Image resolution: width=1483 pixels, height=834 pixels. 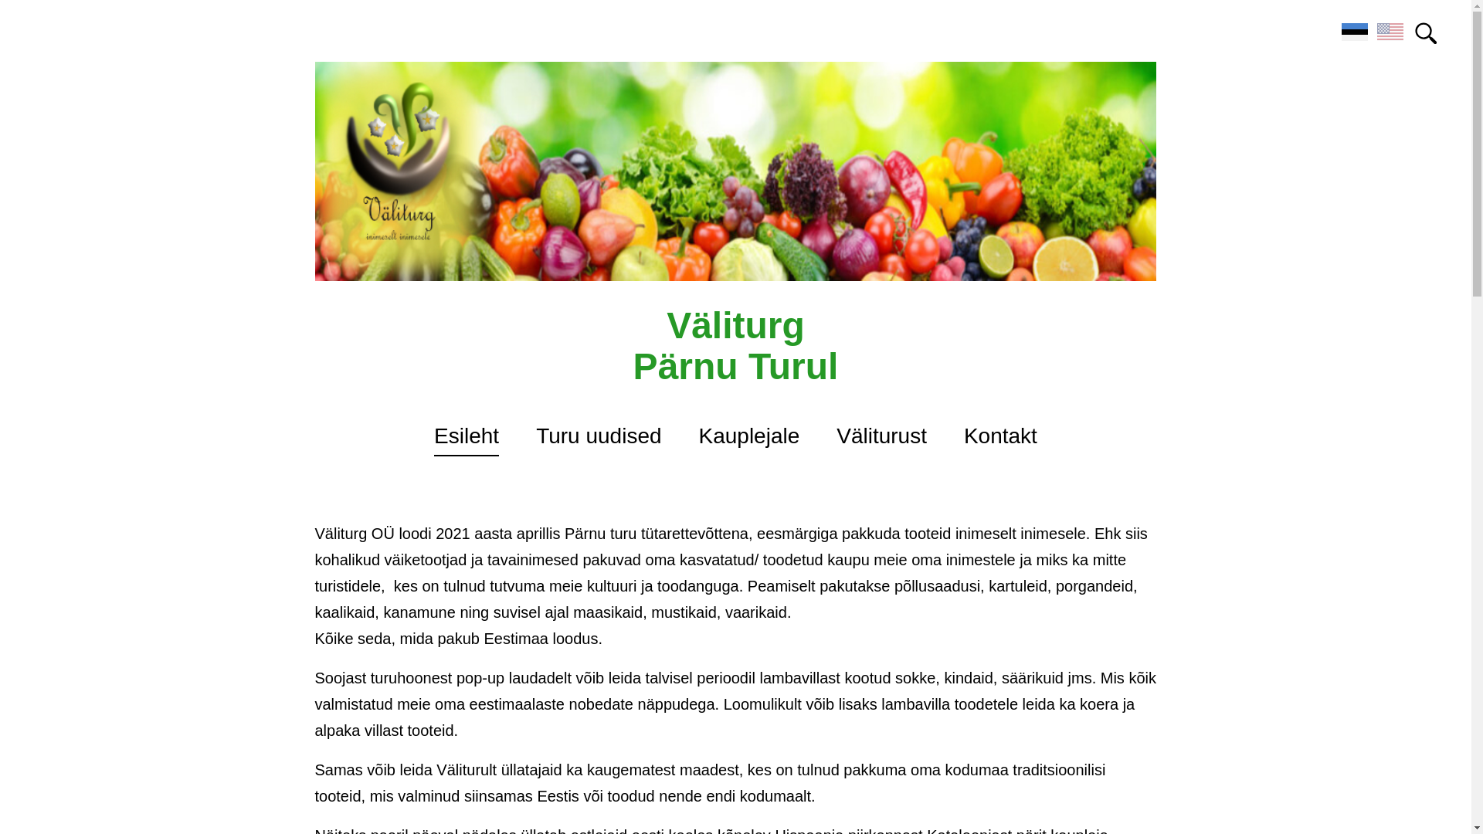 What do you see at coordinates (598, 439) in the screenshot?
I see `Turu uudised` at bounding box center [598, 439].